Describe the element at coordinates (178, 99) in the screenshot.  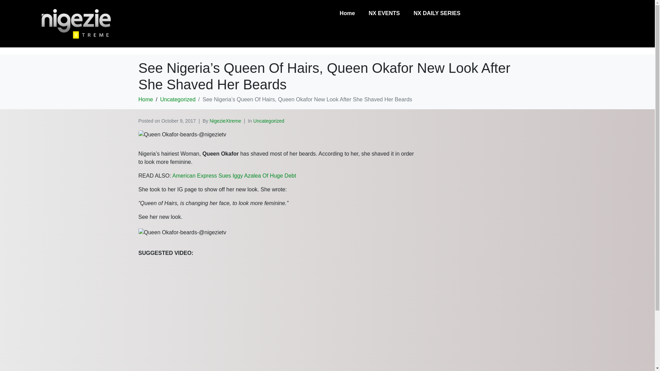
I see `Uncategorized` at that location.